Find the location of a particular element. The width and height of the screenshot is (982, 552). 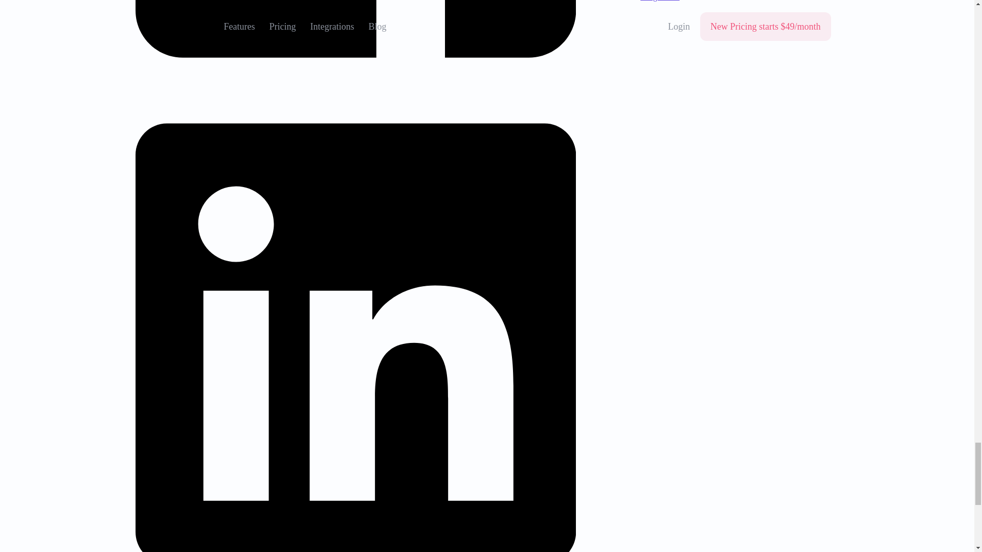

Facebook Square is located at coordinates (355, 44).